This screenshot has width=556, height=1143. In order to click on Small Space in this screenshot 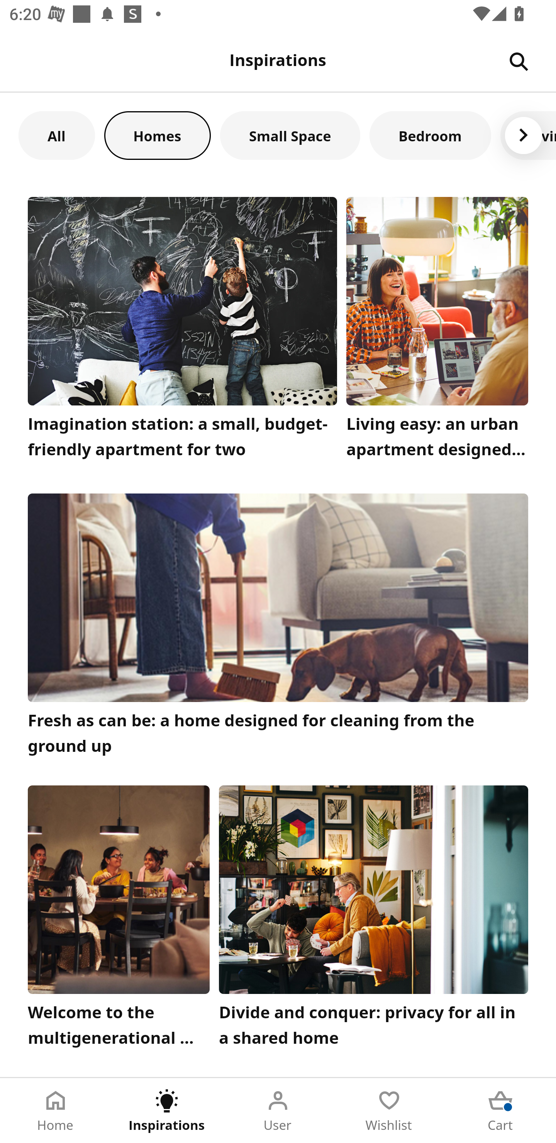, I will do `click(290, 135)`.